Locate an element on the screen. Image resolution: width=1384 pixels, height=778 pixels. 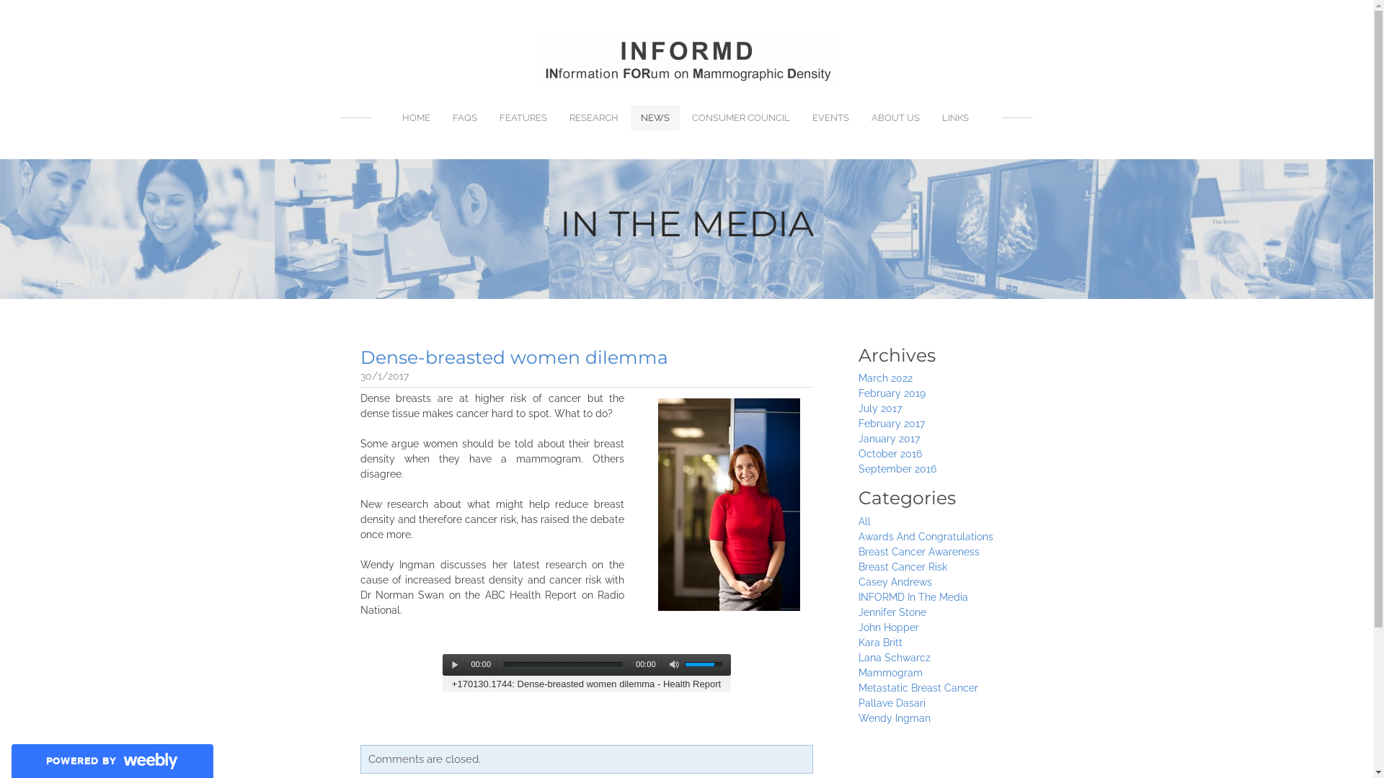
ABOUT US is located at coordinates (895, 118).